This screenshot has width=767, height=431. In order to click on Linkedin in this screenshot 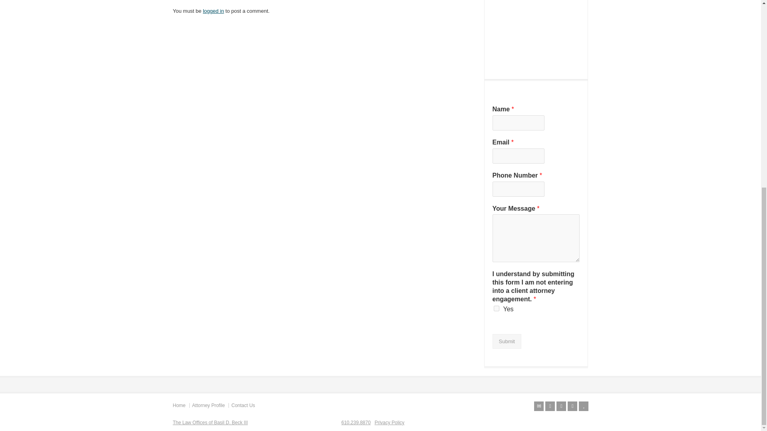, I will do `click(572, 406)`.